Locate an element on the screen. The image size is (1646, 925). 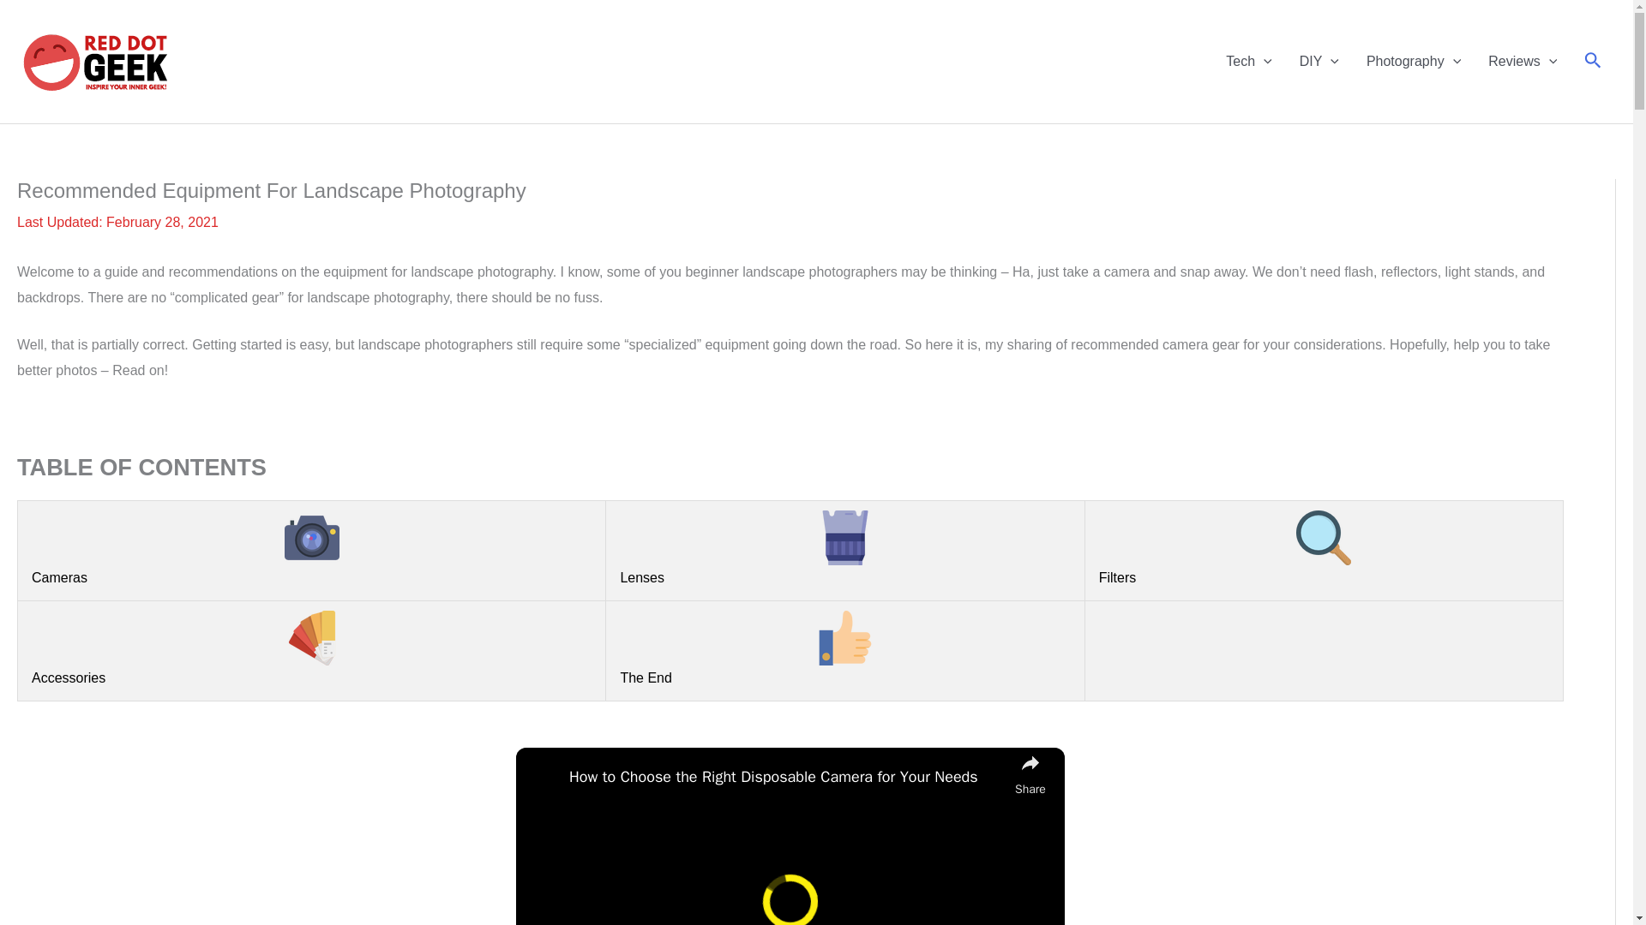
DIY is located at coordinates (1319, 61).